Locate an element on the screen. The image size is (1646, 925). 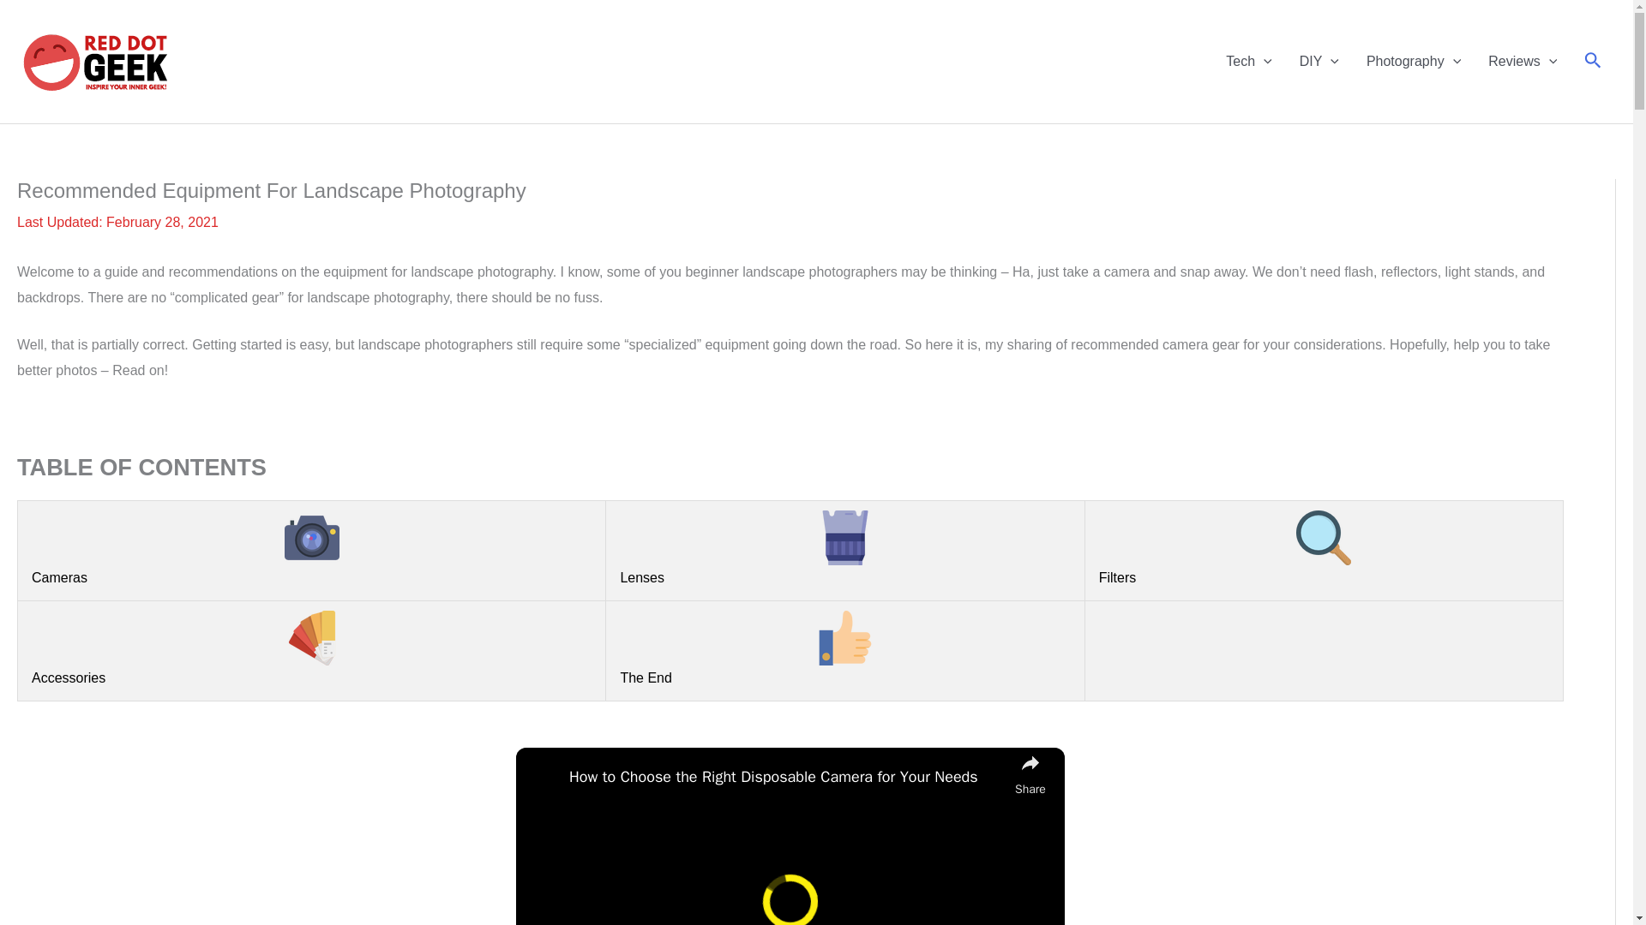
DIY is located at coordinates (1319, 61).